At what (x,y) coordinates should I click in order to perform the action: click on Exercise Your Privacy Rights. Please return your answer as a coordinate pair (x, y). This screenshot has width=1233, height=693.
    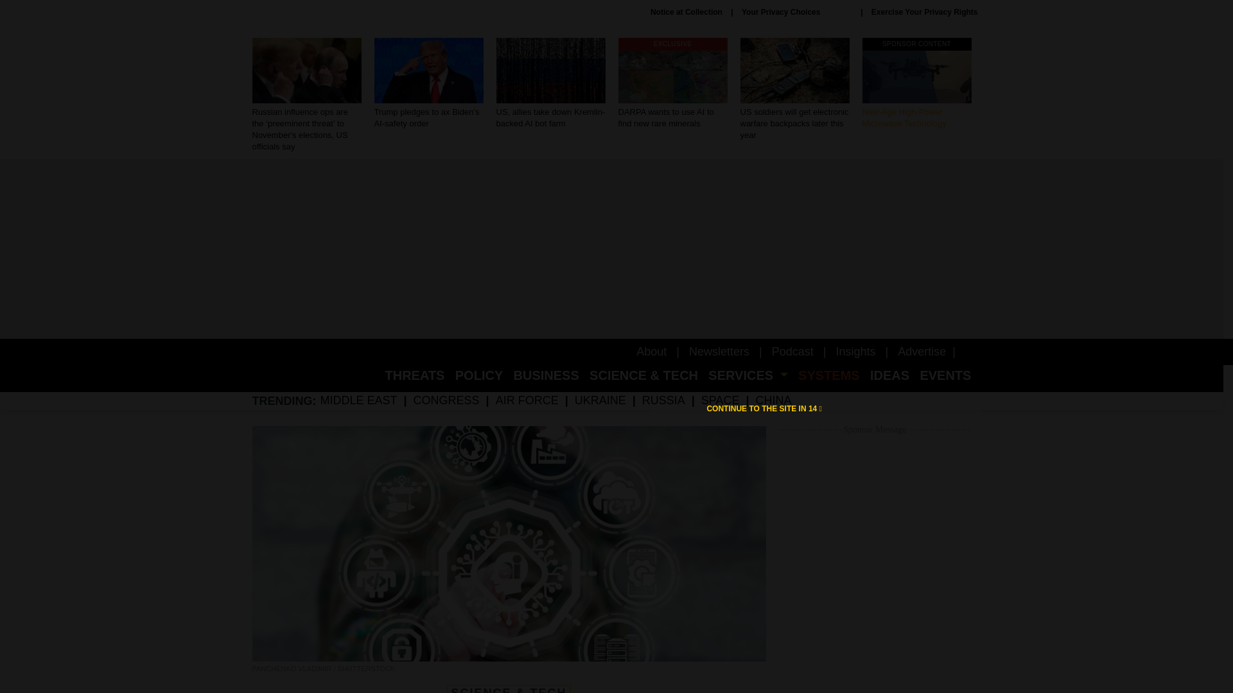
    Looking at the image, I should click on (916, 83).